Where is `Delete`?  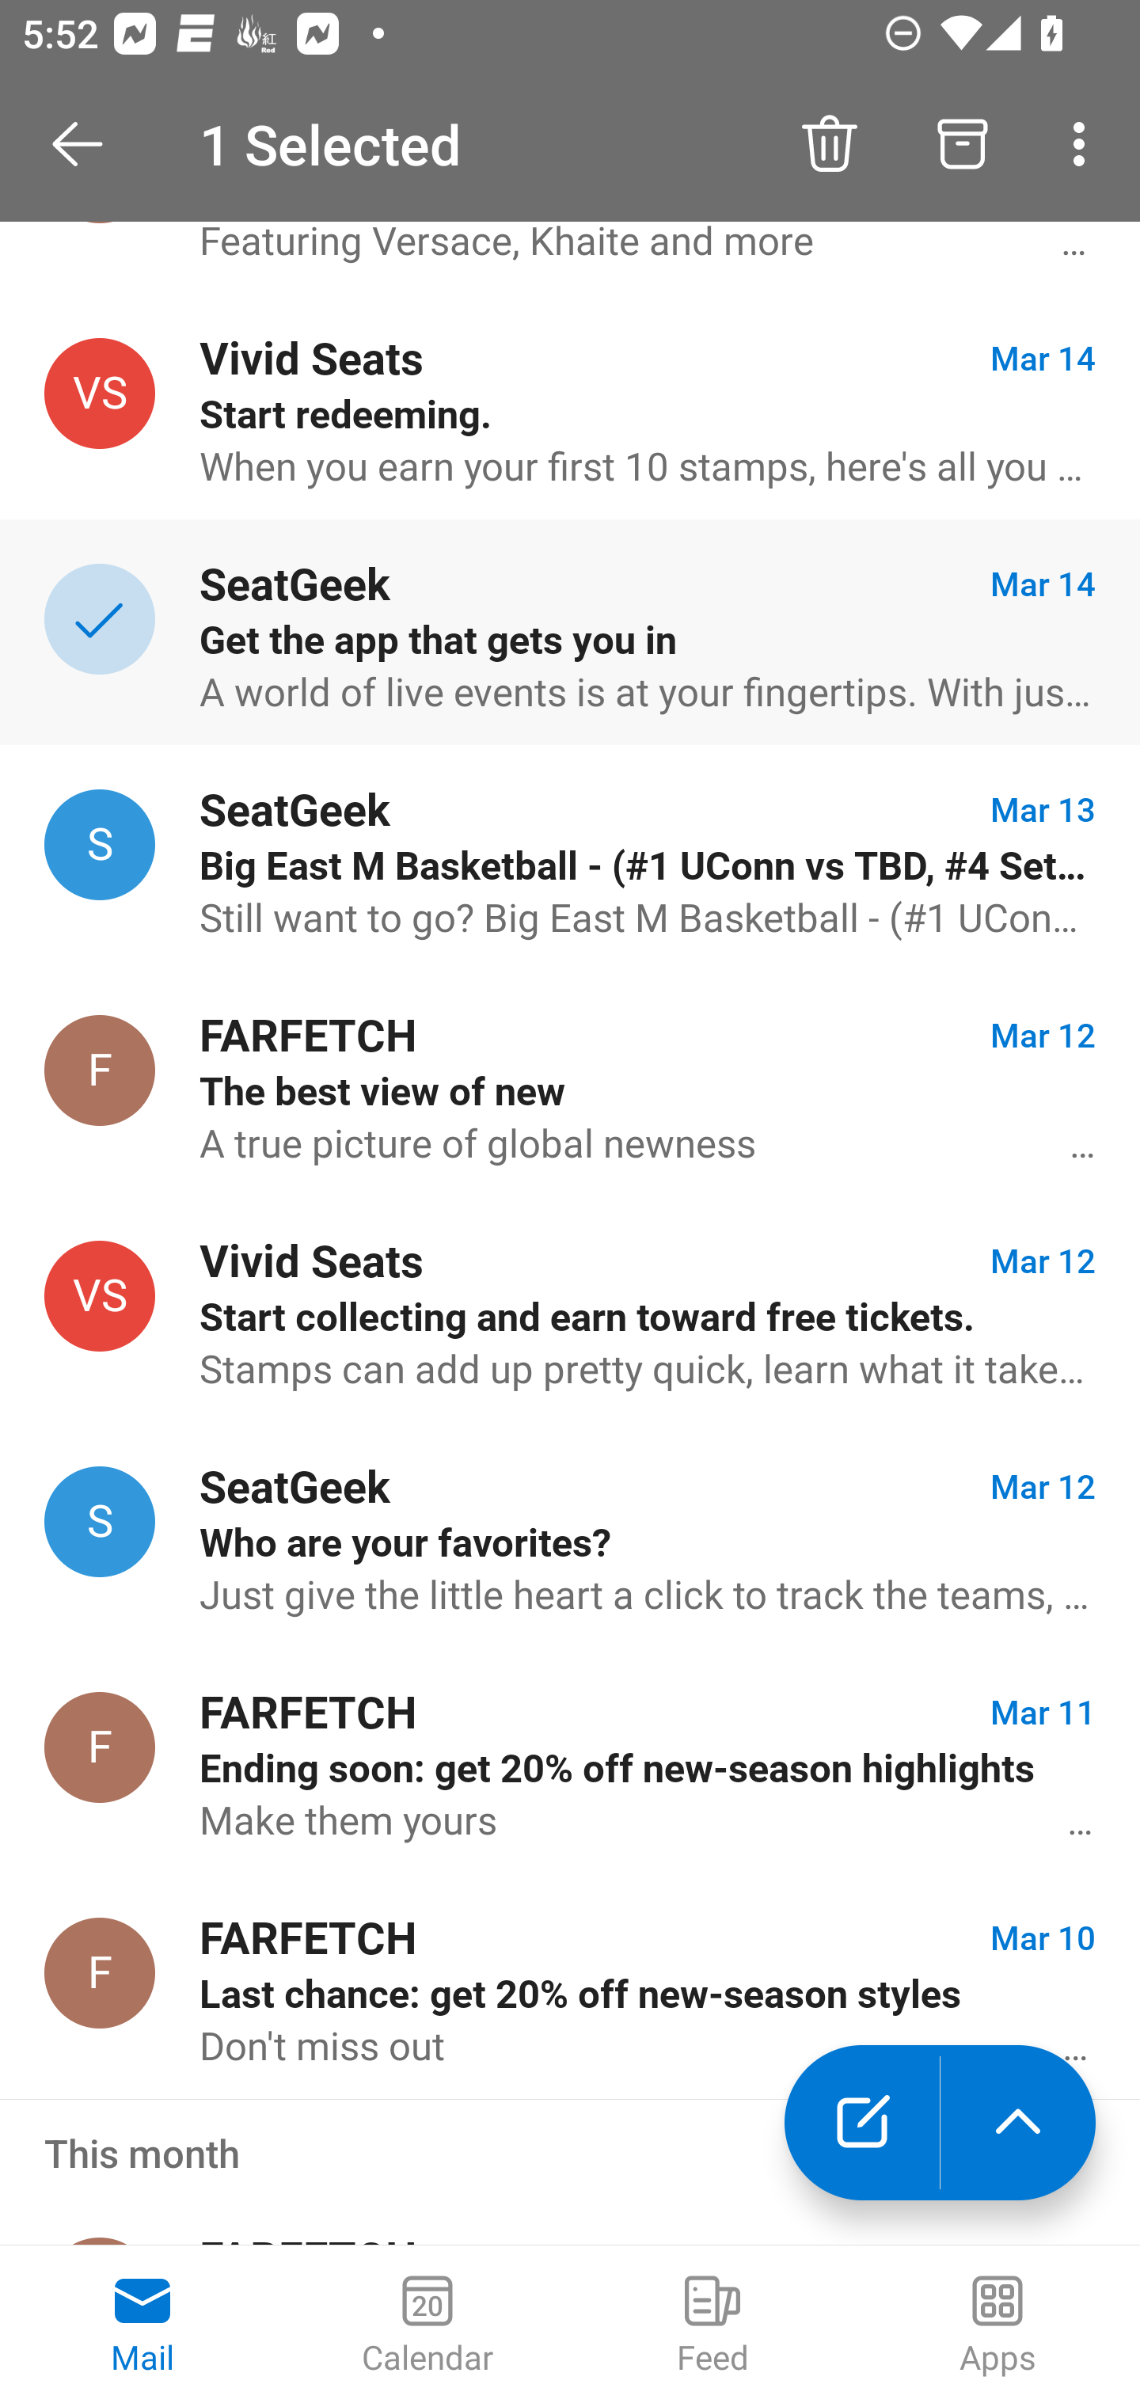 Delete is located at coordinates (829, 144).